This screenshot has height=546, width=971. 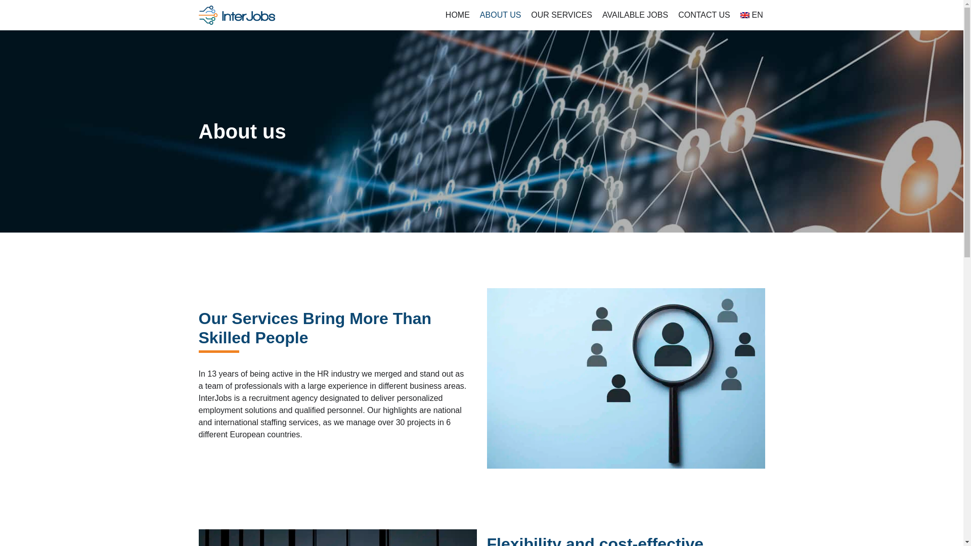 I want to click on CONTACT US, so click(x=704, y=15).